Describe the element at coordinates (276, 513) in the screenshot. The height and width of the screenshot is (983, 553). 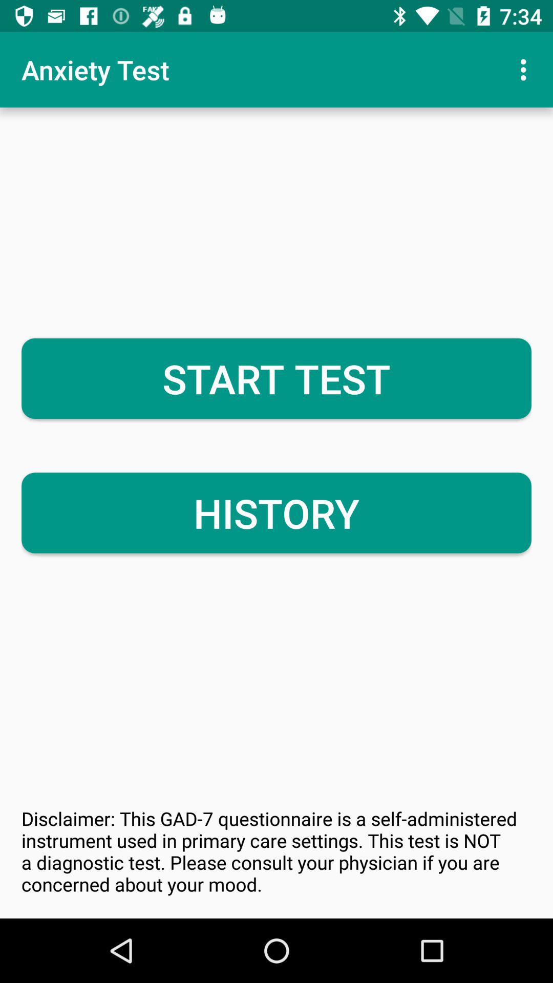
I see `flip to the history icon` at that location.